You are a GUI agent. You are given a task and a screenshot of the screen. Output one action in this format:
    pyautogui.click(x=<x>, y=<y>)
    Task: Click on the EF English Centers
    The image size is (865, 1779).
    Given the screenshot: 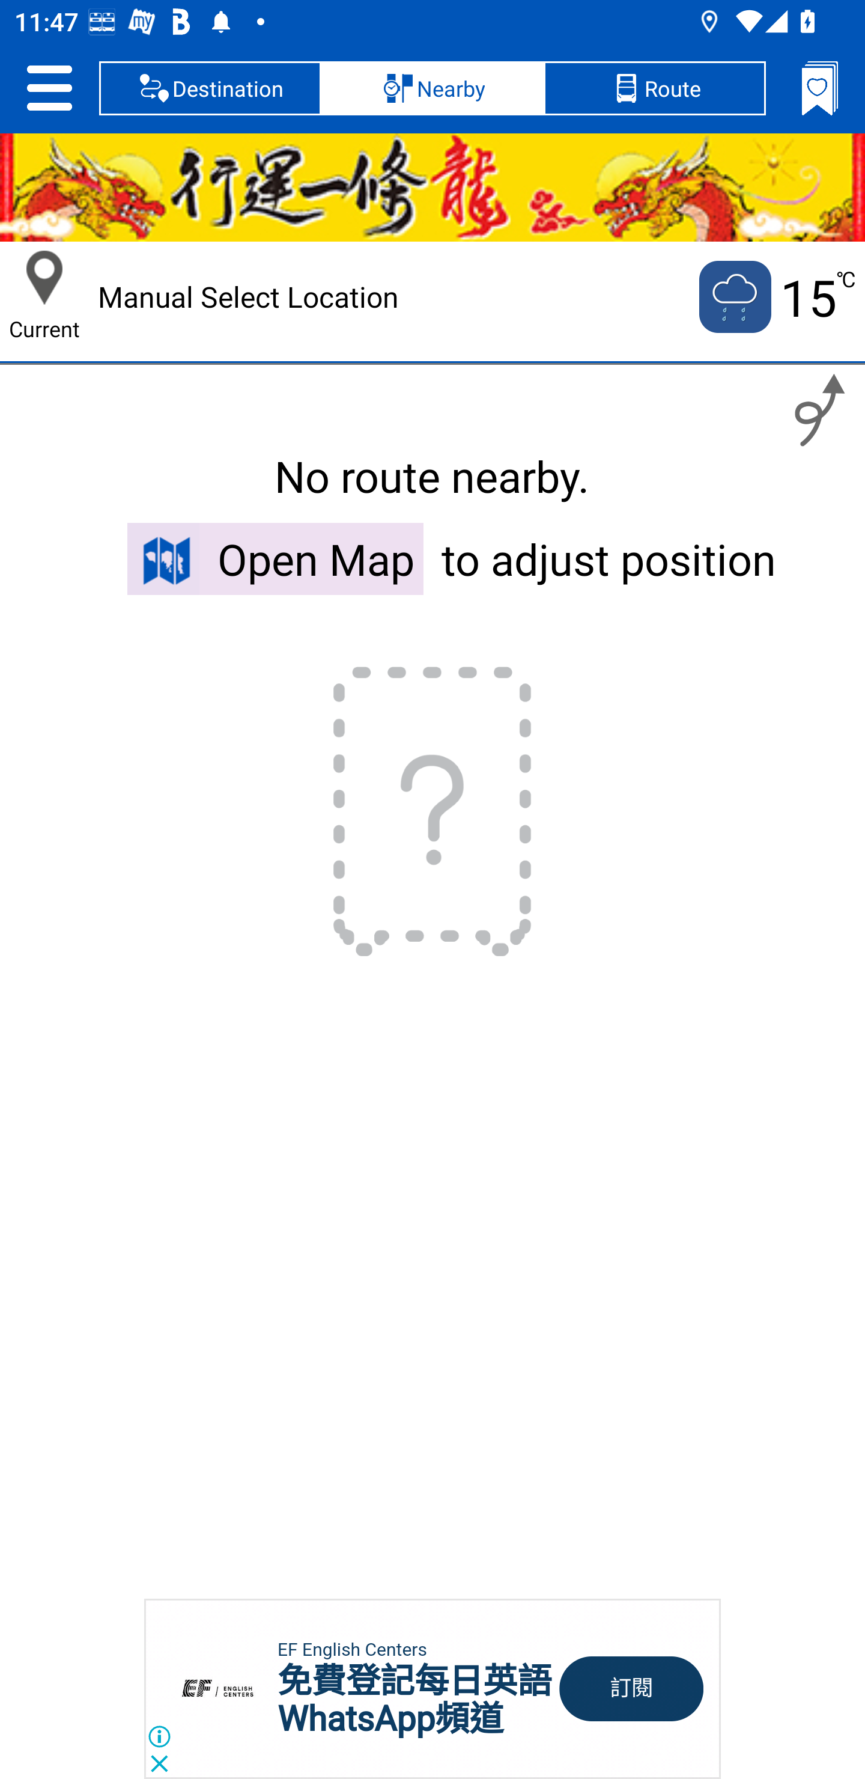 What is the action you would take?
    pyautogui.click(x=352, y=1650)
    